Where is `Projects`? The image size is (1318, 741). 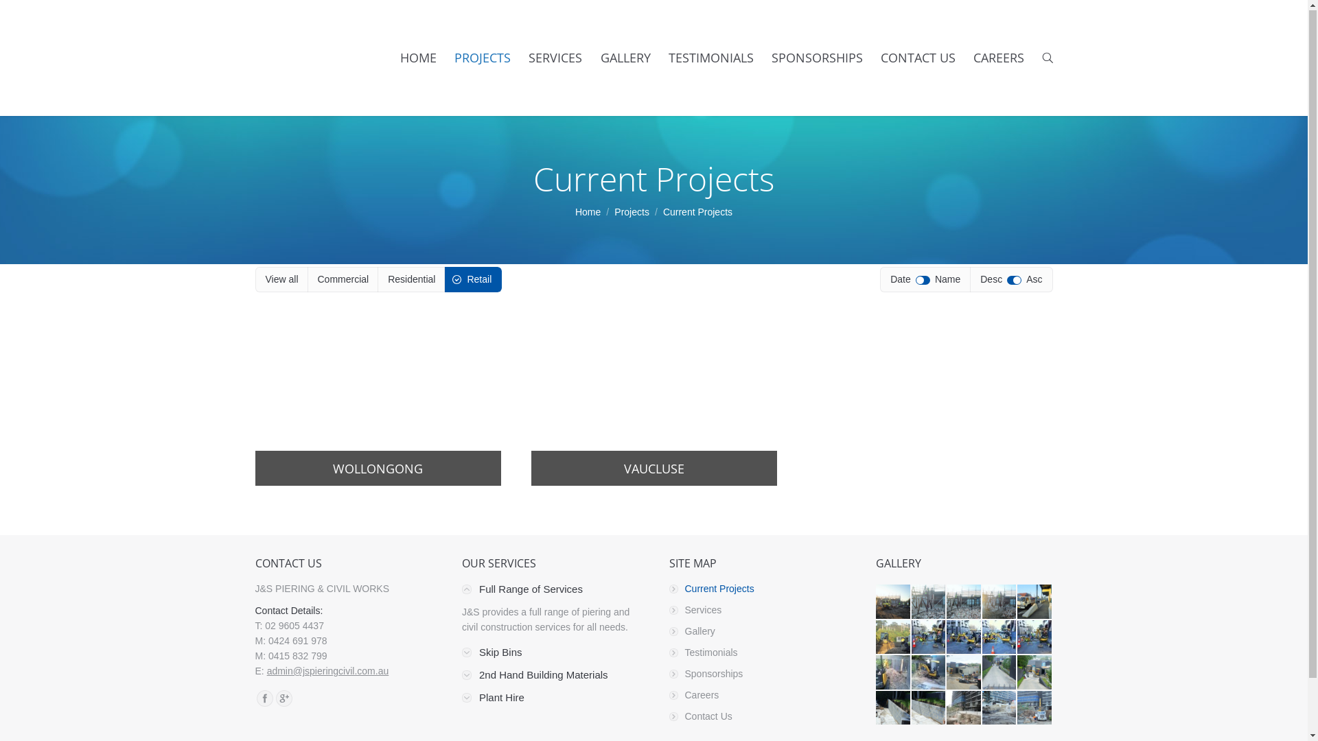
Projects is located at coordinates (632, 213).